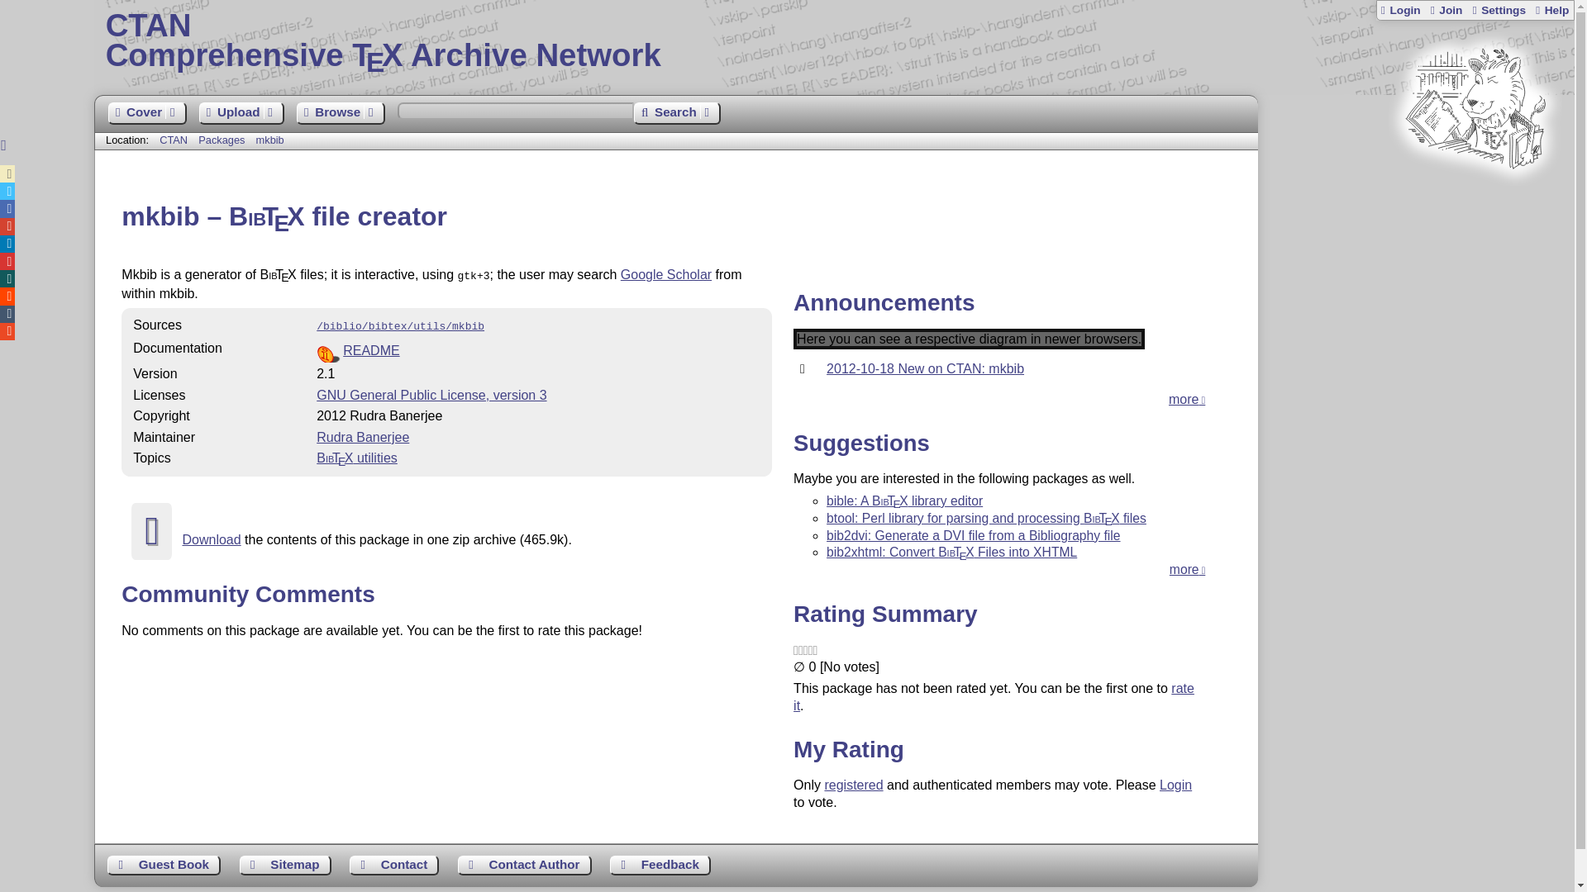 The height and width of the screenshot is (892, 1587). I want to click on Send feedback on the current web page to the Web masters, so click(285, 865).